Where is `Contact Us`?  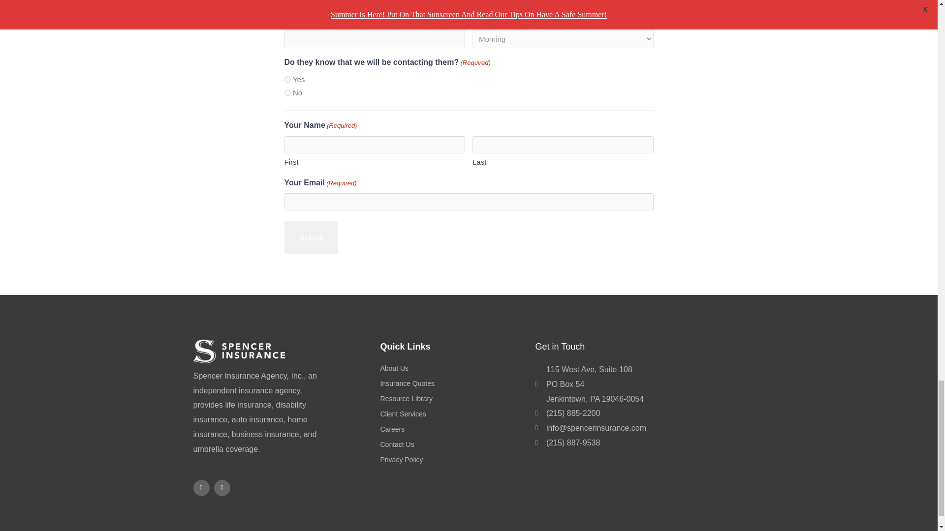
Contact Us is located at coordinates (452, 445).